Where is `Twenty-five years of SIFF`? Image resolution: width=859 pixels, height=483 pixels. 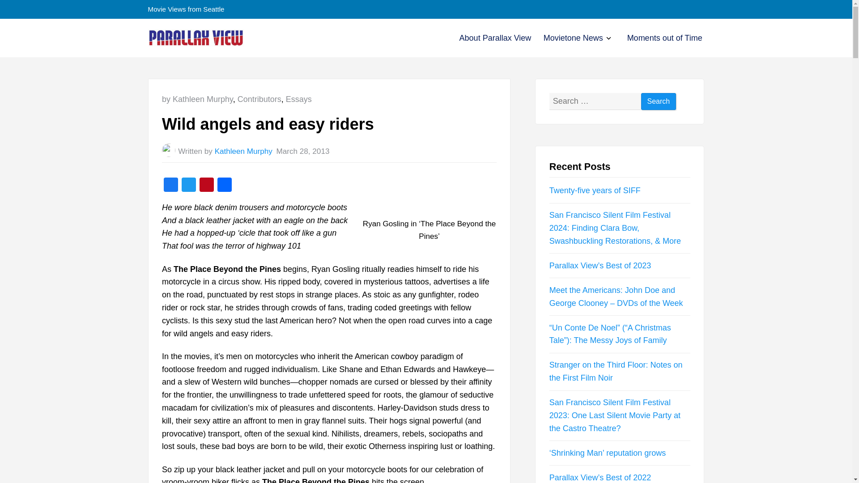
Twenty-five years of SIFF is located at coordinates (243, 151).